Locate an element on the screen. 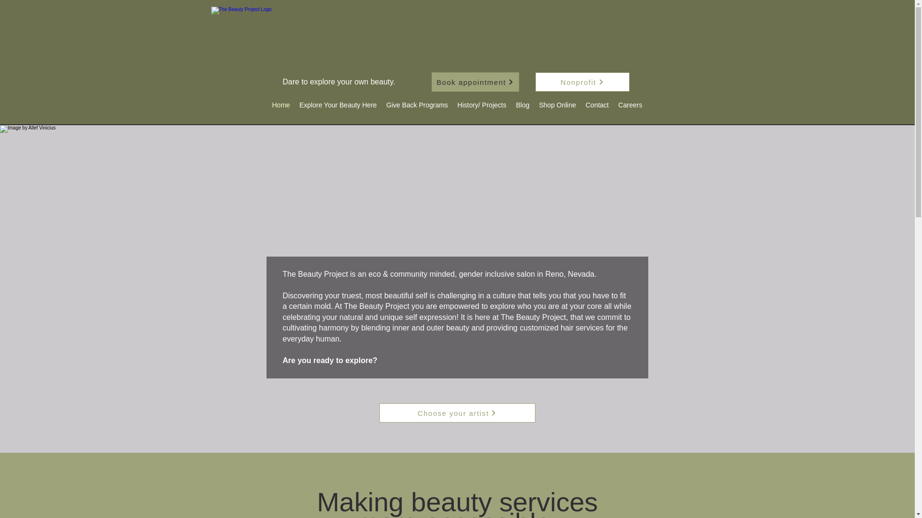 The width and height of the screenshot is (922, 518). Careers is located at coordinates (630, 105).